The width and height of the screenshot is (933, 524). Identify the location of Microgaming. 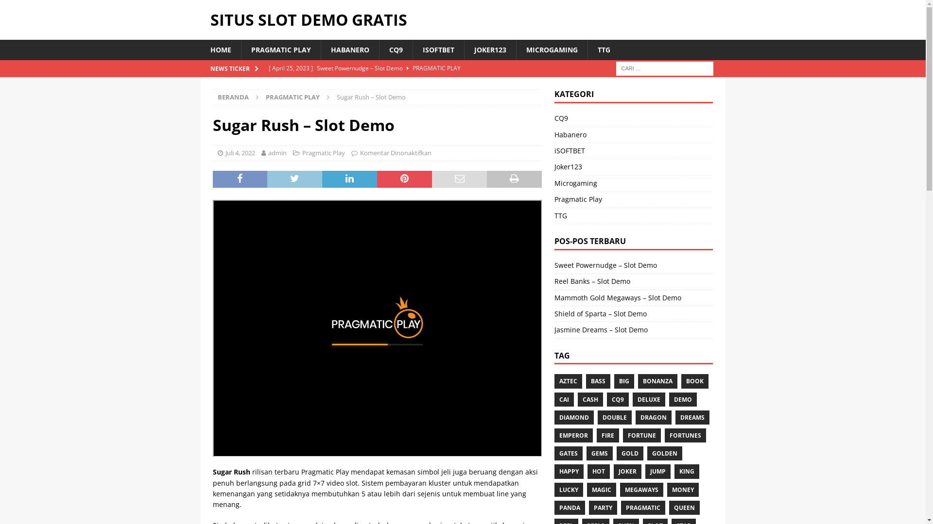
(634, 183).